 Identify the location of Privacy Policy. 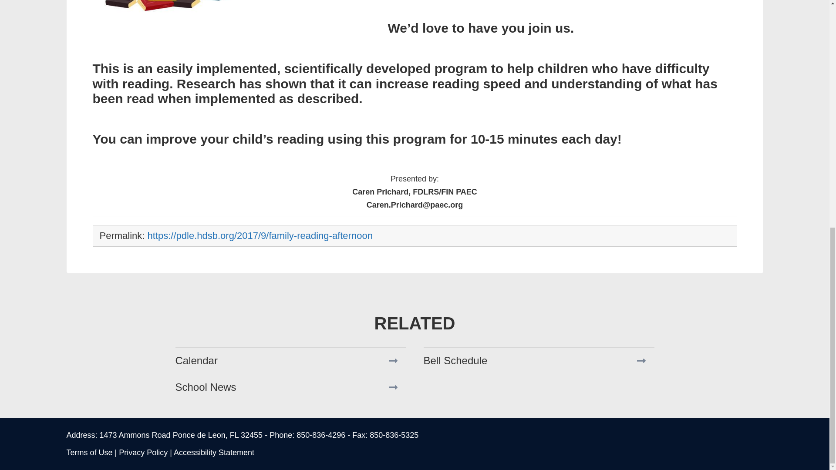
(143, 453).